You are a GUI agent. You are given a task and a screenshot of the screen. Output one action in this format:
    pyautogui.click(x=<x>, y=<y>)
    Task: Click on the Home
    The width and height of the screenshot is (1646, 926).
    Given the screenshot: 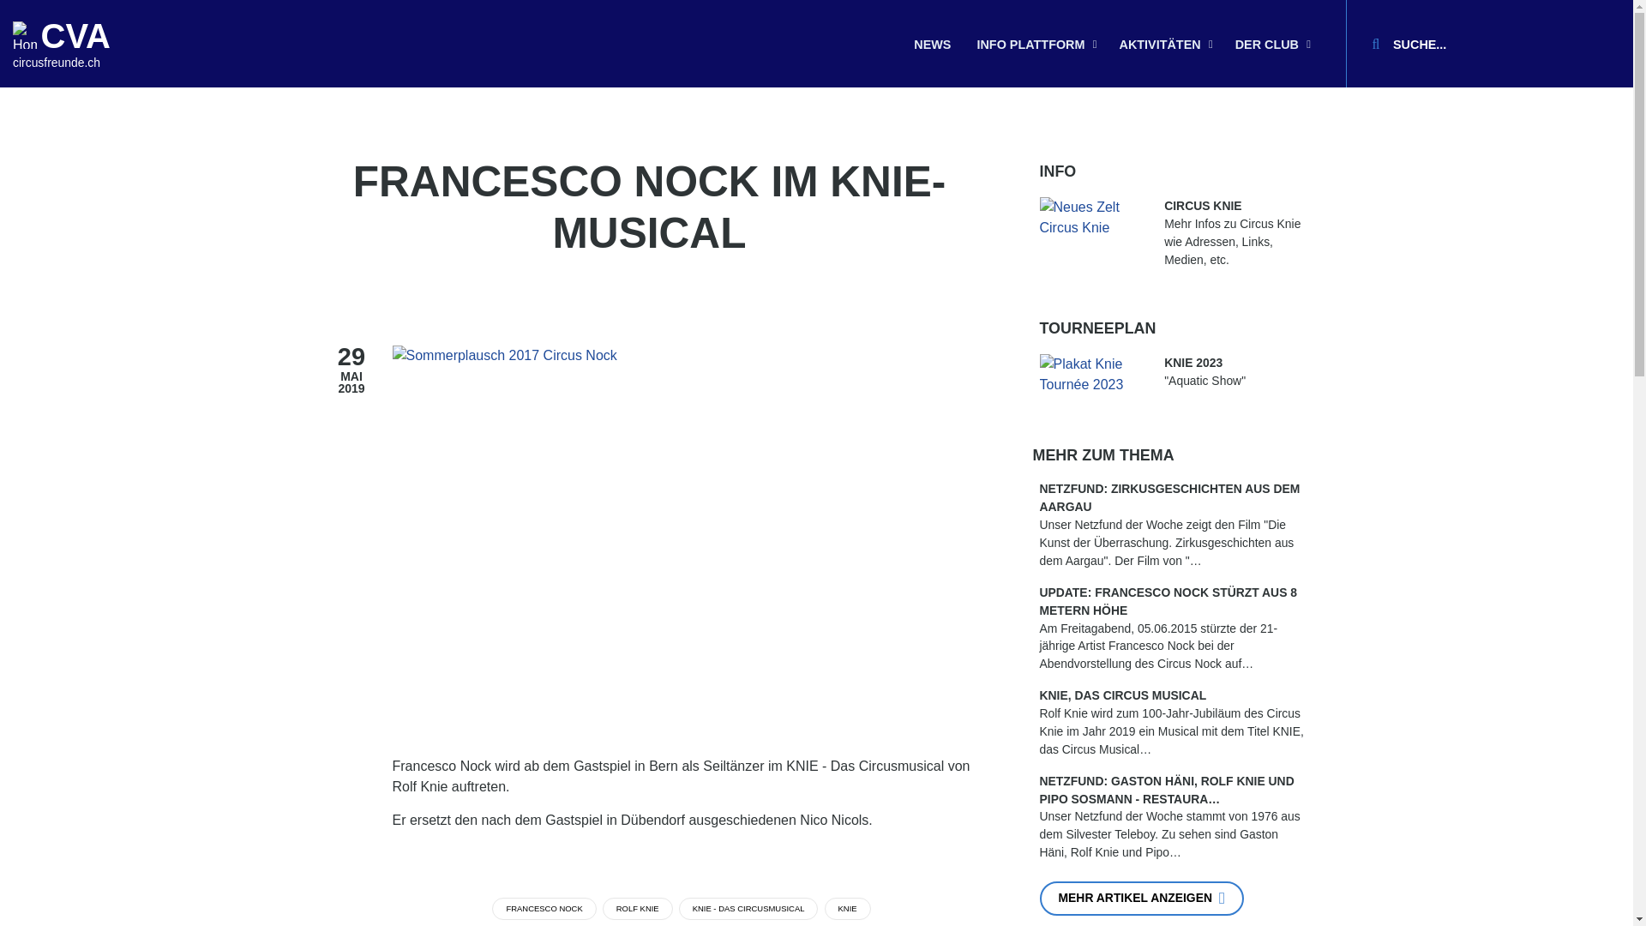 What is the action you would take?
    pyautogui.click(x=25, y=35)
    